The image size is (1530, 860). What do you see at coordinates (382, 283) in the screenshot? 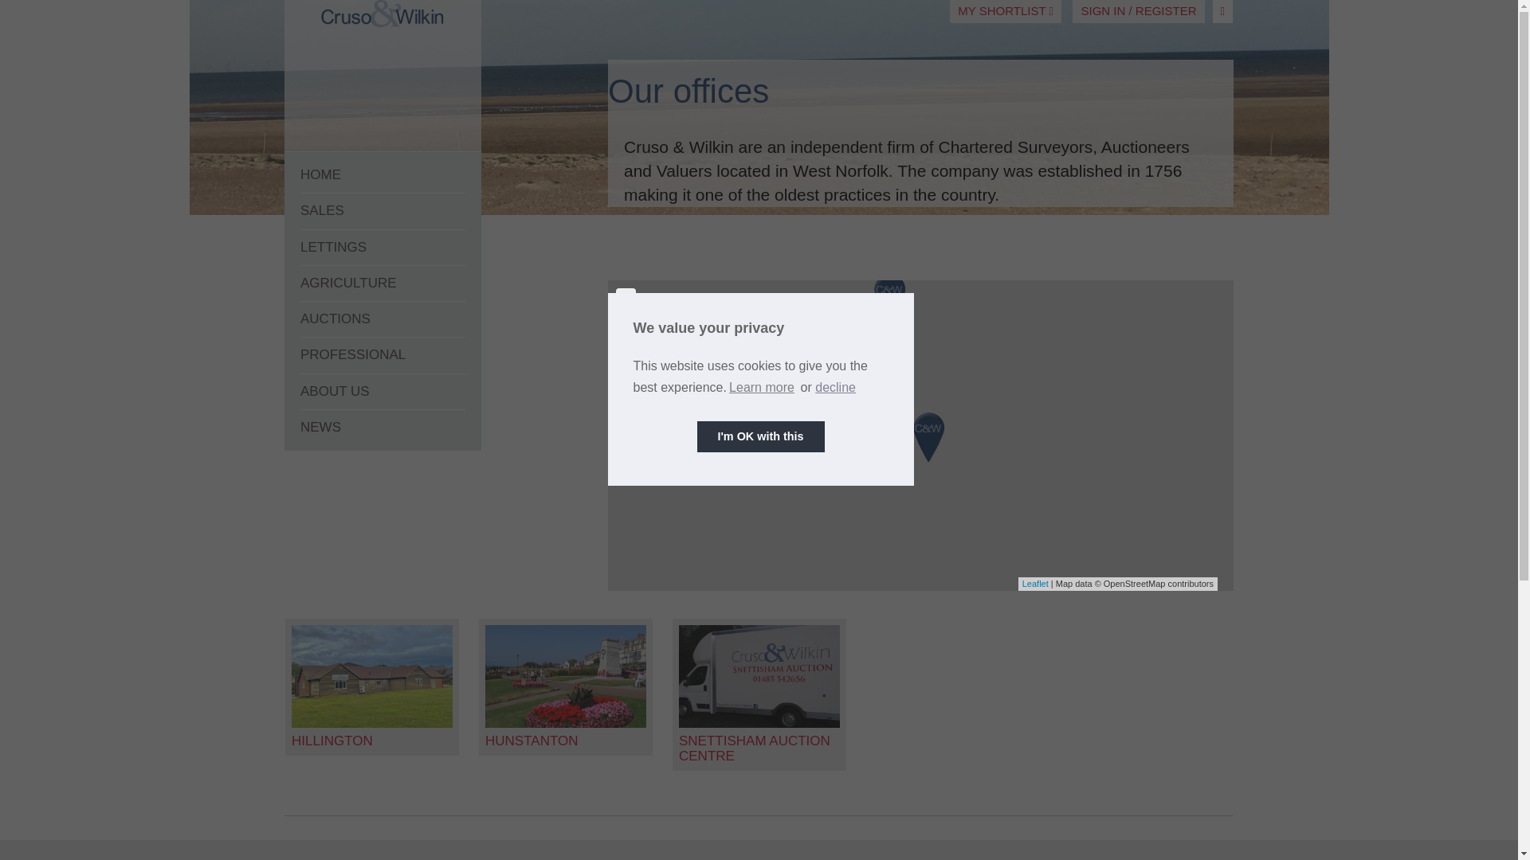
I see `AGRICULTURE` at bounding box center [382, 283].